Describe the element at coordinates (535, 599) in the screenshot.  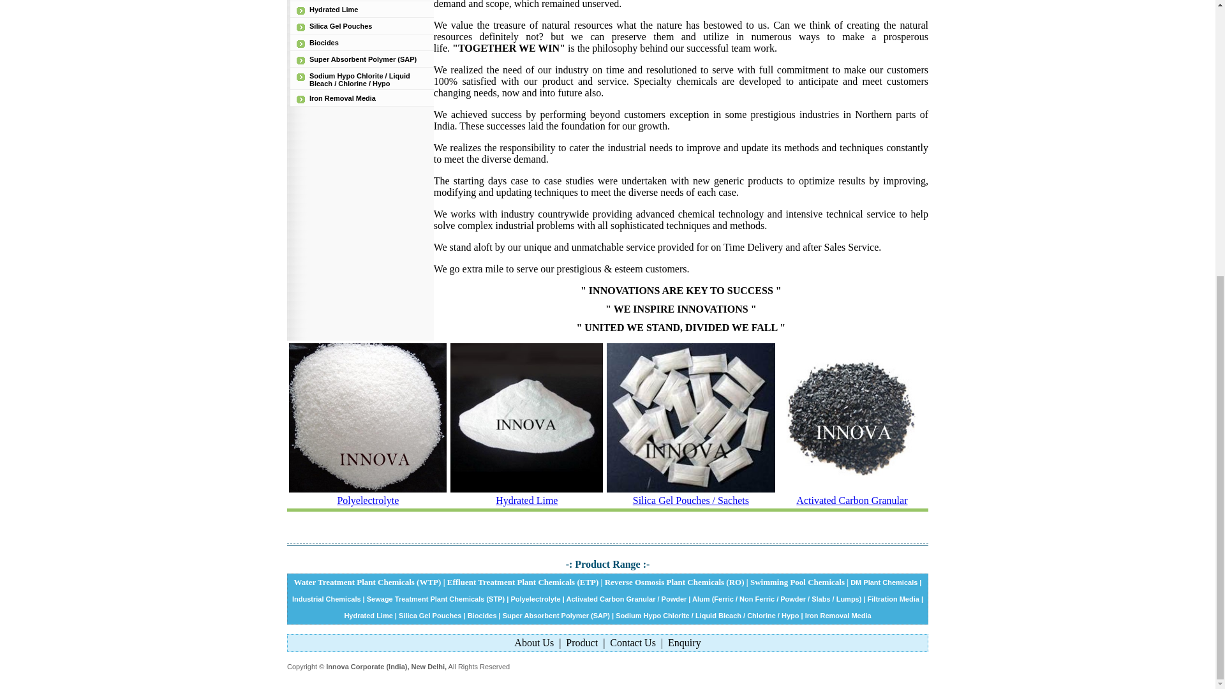
I see `Polyelectrolyte` at that location.